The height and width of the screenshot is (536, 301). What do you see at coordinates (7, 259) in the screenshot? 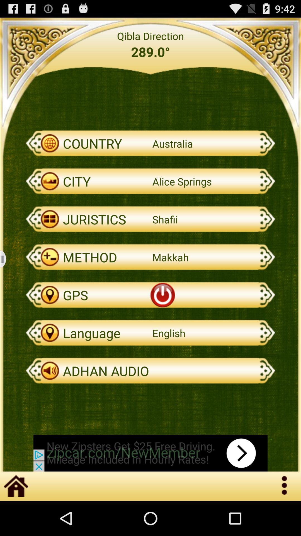
I see `go back` at bounding box center [7, 259].